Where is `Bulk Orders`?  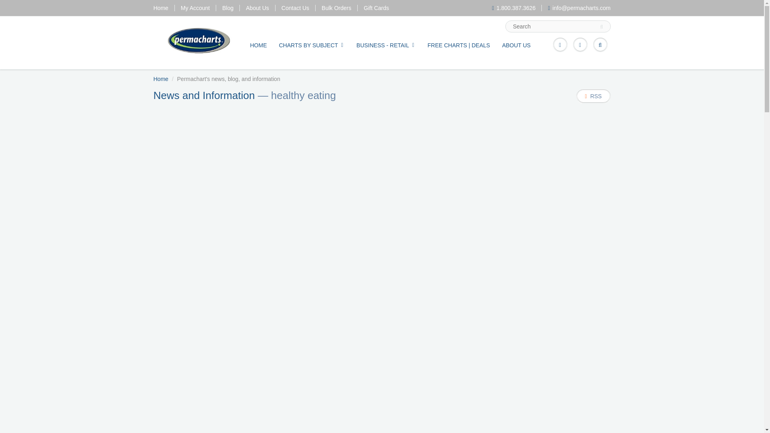
Bulk Orders is located at coordinates (336, 8).